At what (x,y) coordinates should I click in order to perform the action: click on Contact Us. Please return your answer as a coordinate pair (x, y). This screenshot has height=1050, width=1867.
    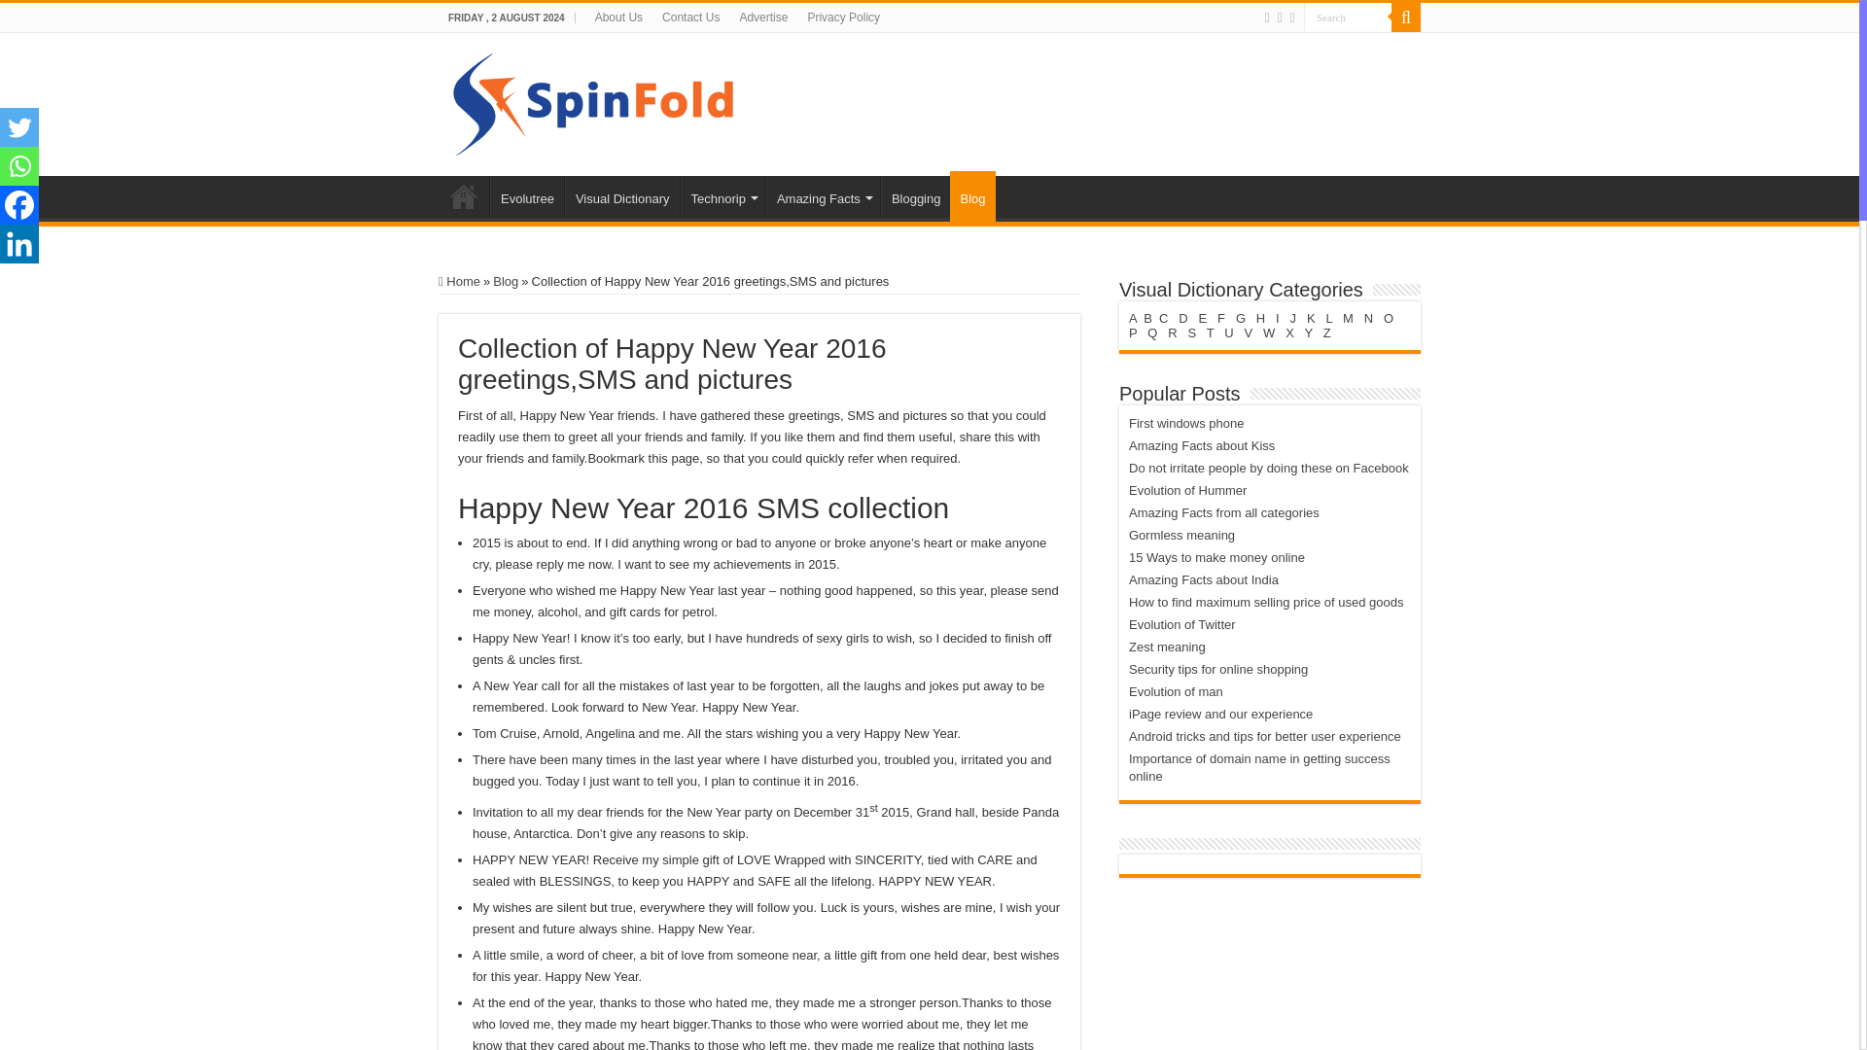
    Looking at the image, I should click on (690, 17).